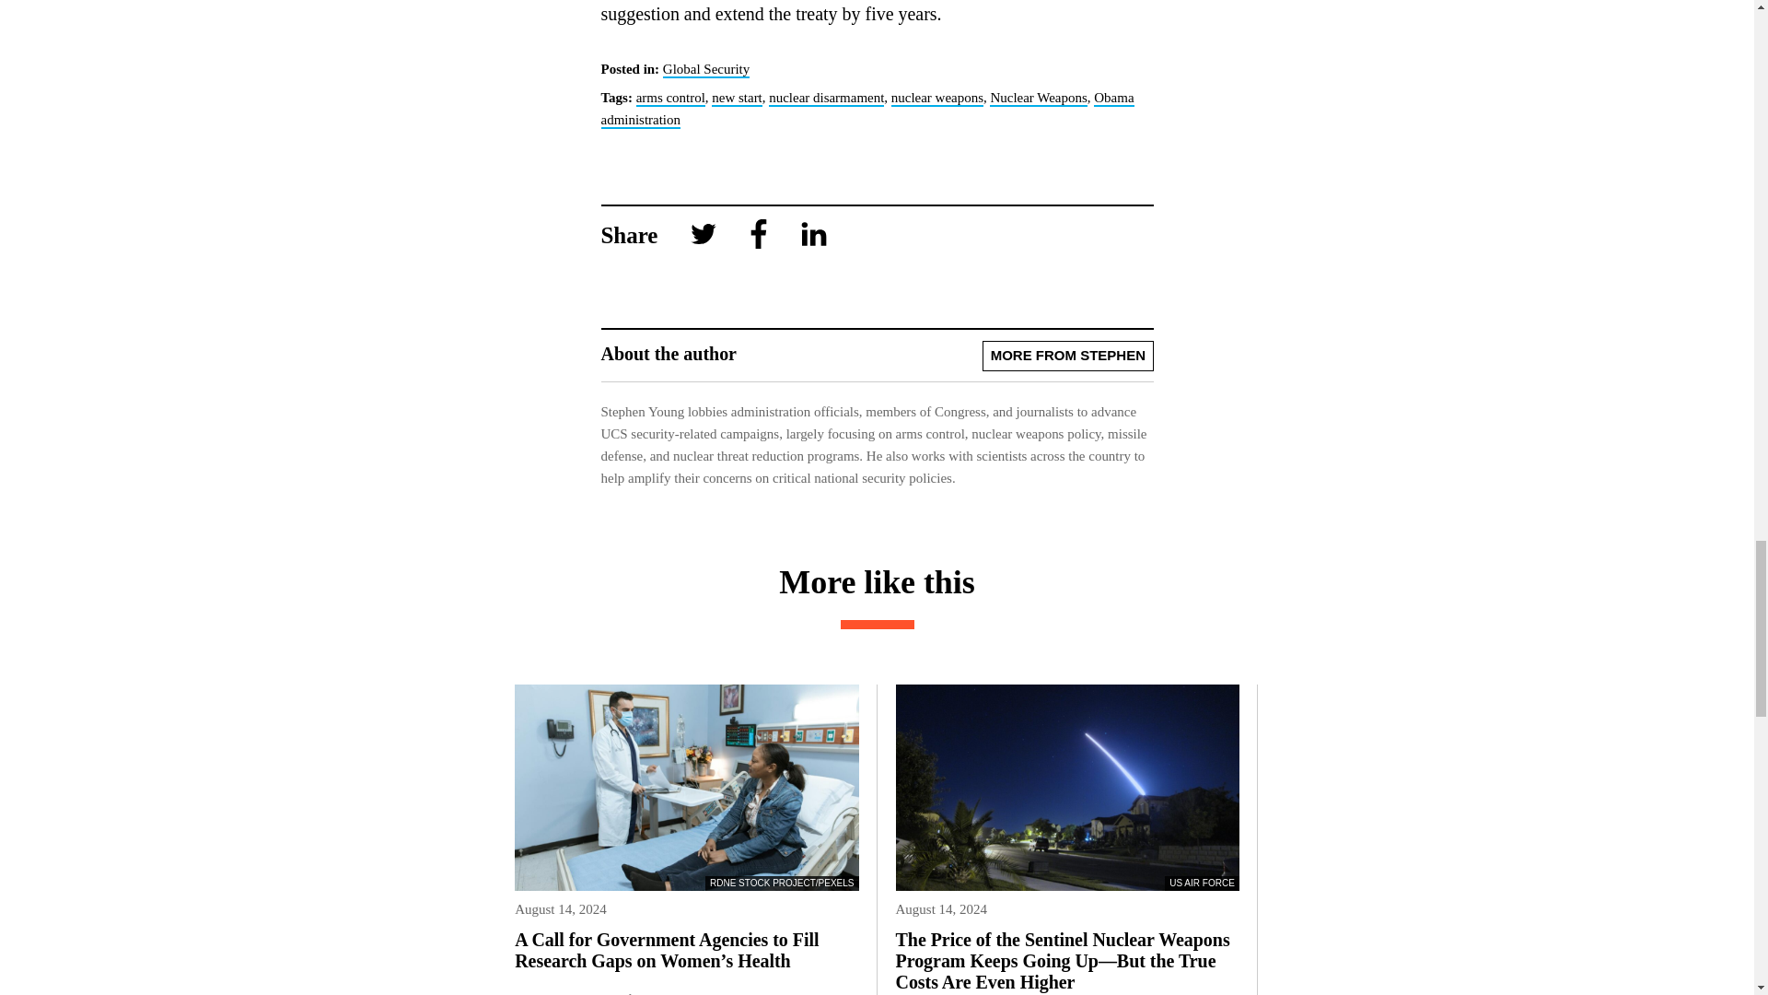 This screenshot has height=995, width=1768. I want to click on new start, so click(737, 98).